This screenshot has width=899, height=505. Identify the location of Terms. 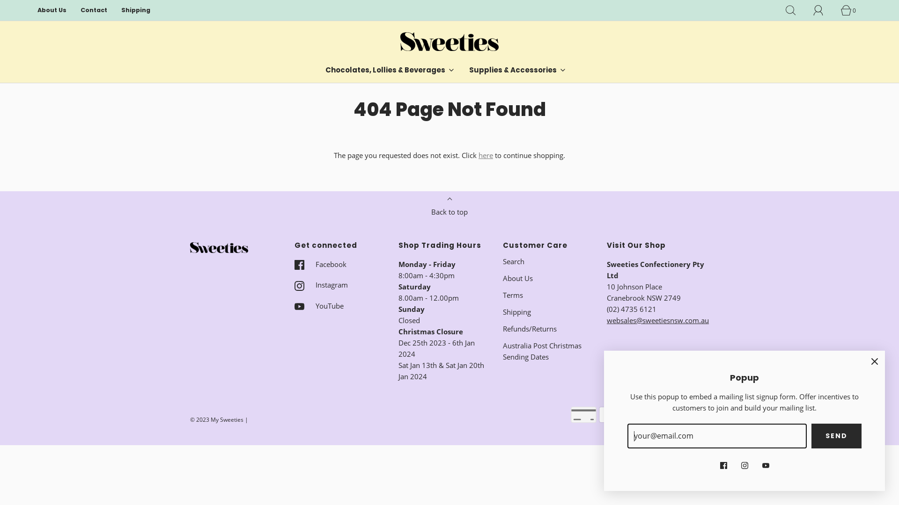
(513, 295).